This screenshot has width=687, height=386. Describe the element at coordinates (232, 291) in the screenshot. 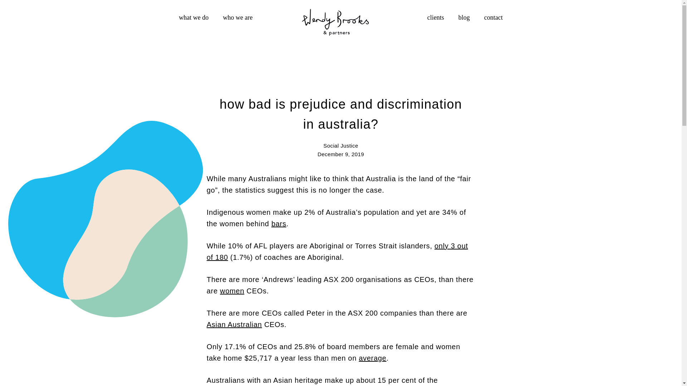

I see `women` at that location.